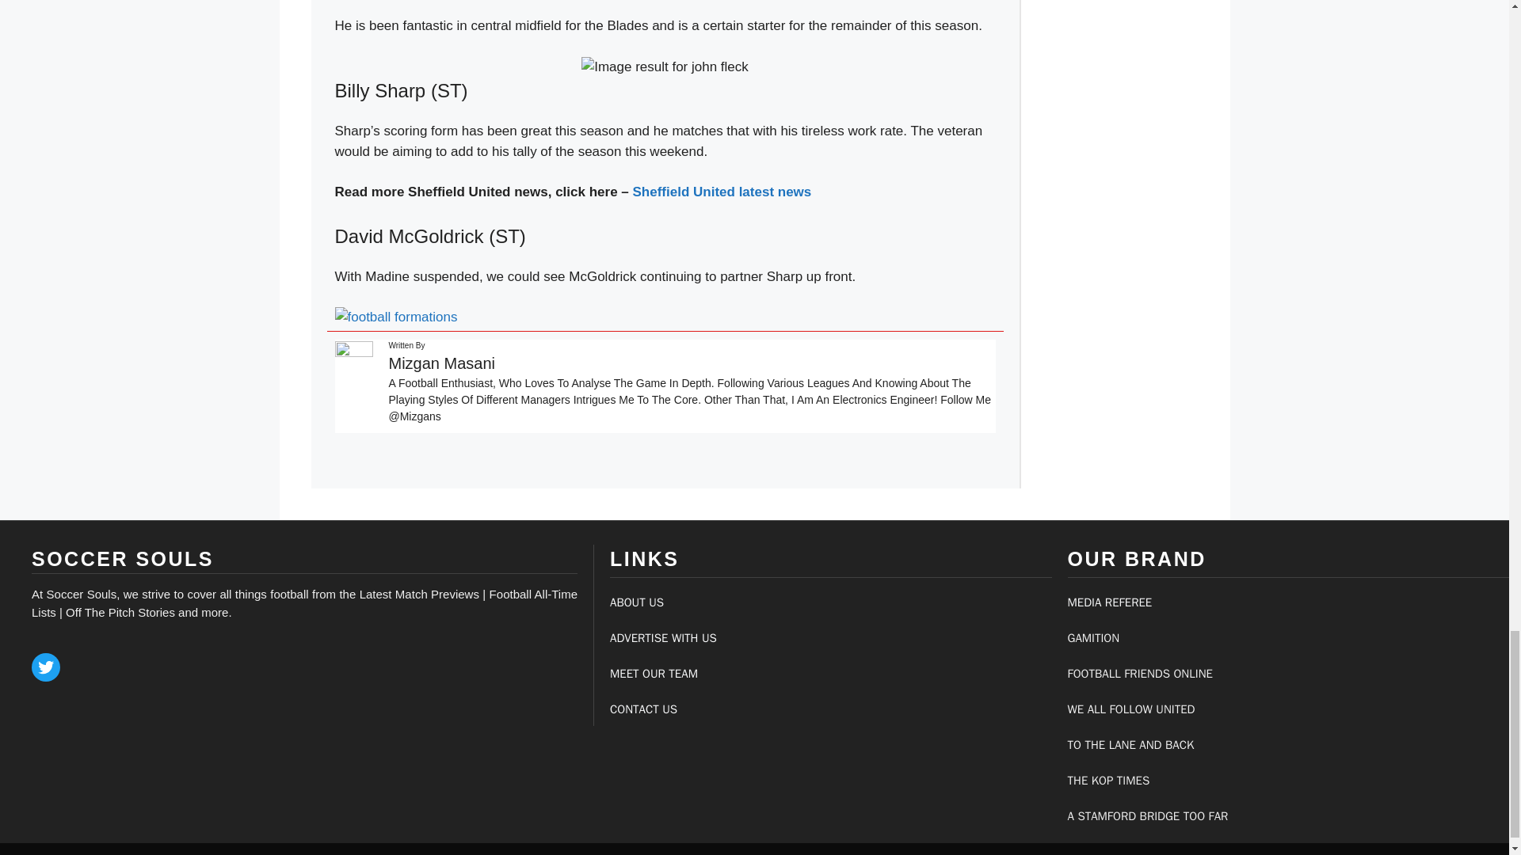 This screenshot has width=1521, height=855. I want to click on ADVERTISE WITH US, so click(662, 638).